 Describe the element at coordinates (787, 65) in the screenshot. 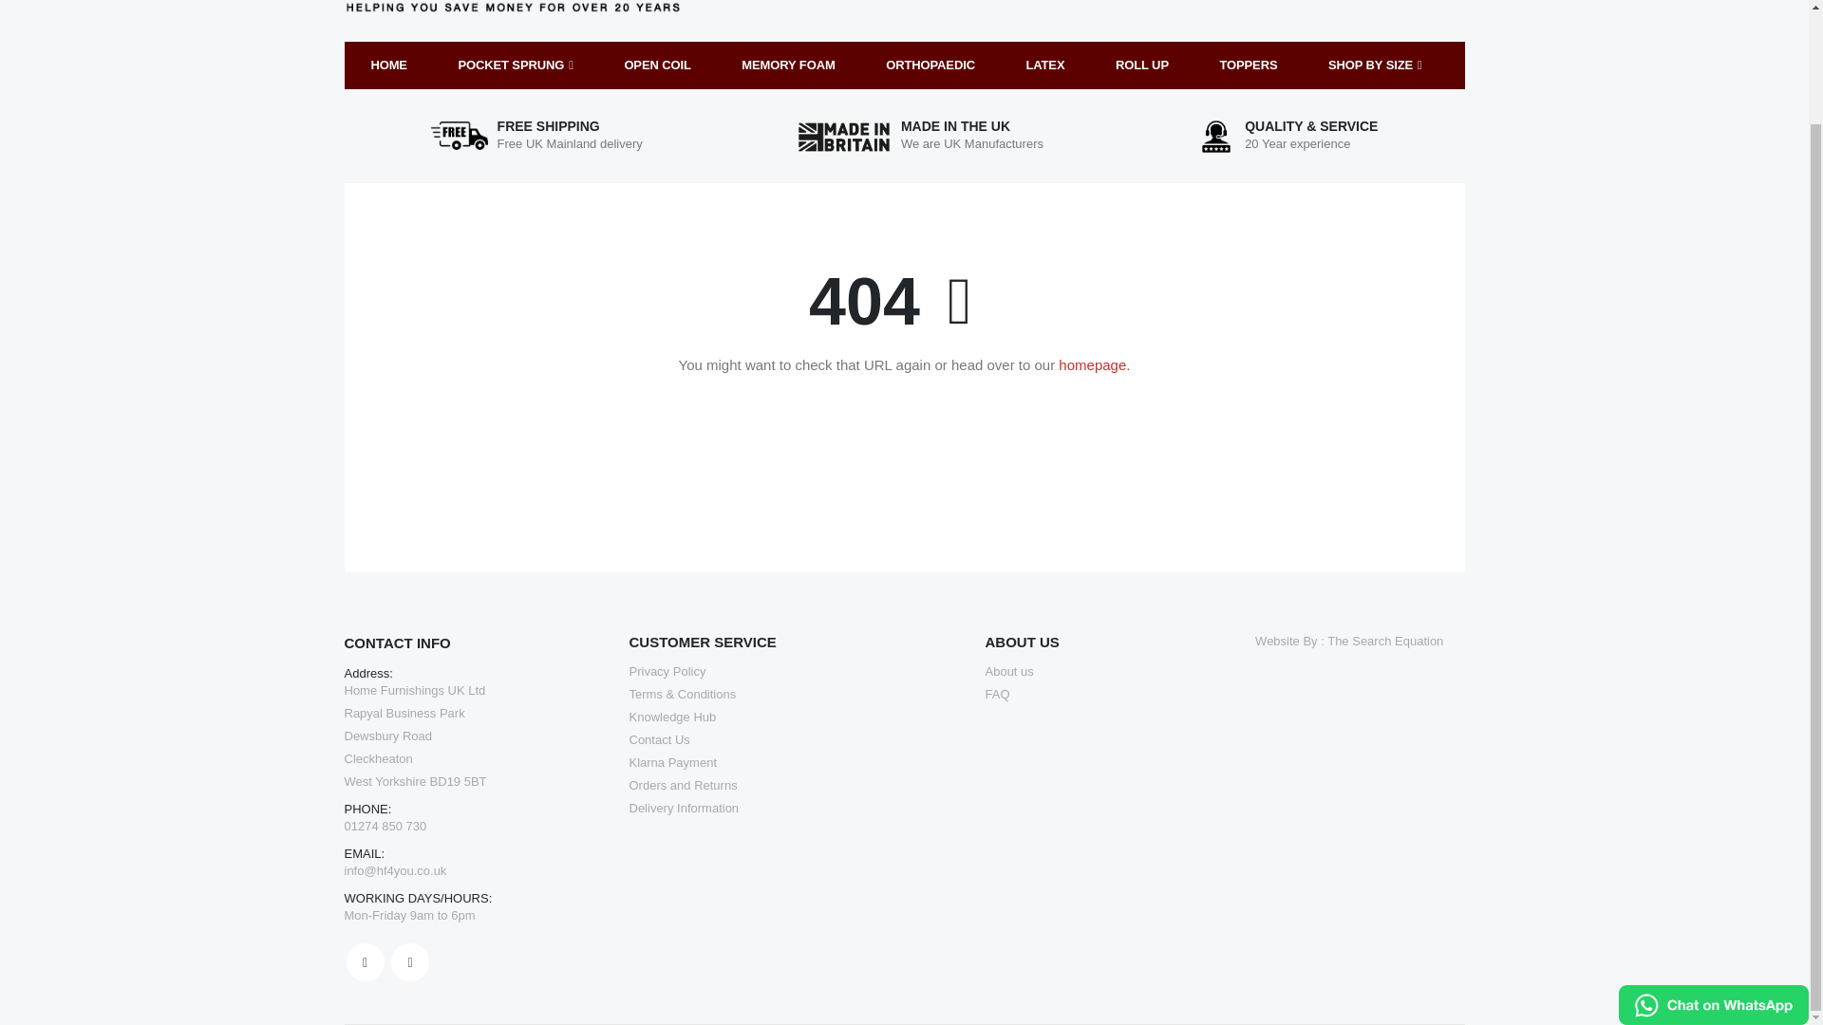

I see `Memory Foam` at that location.